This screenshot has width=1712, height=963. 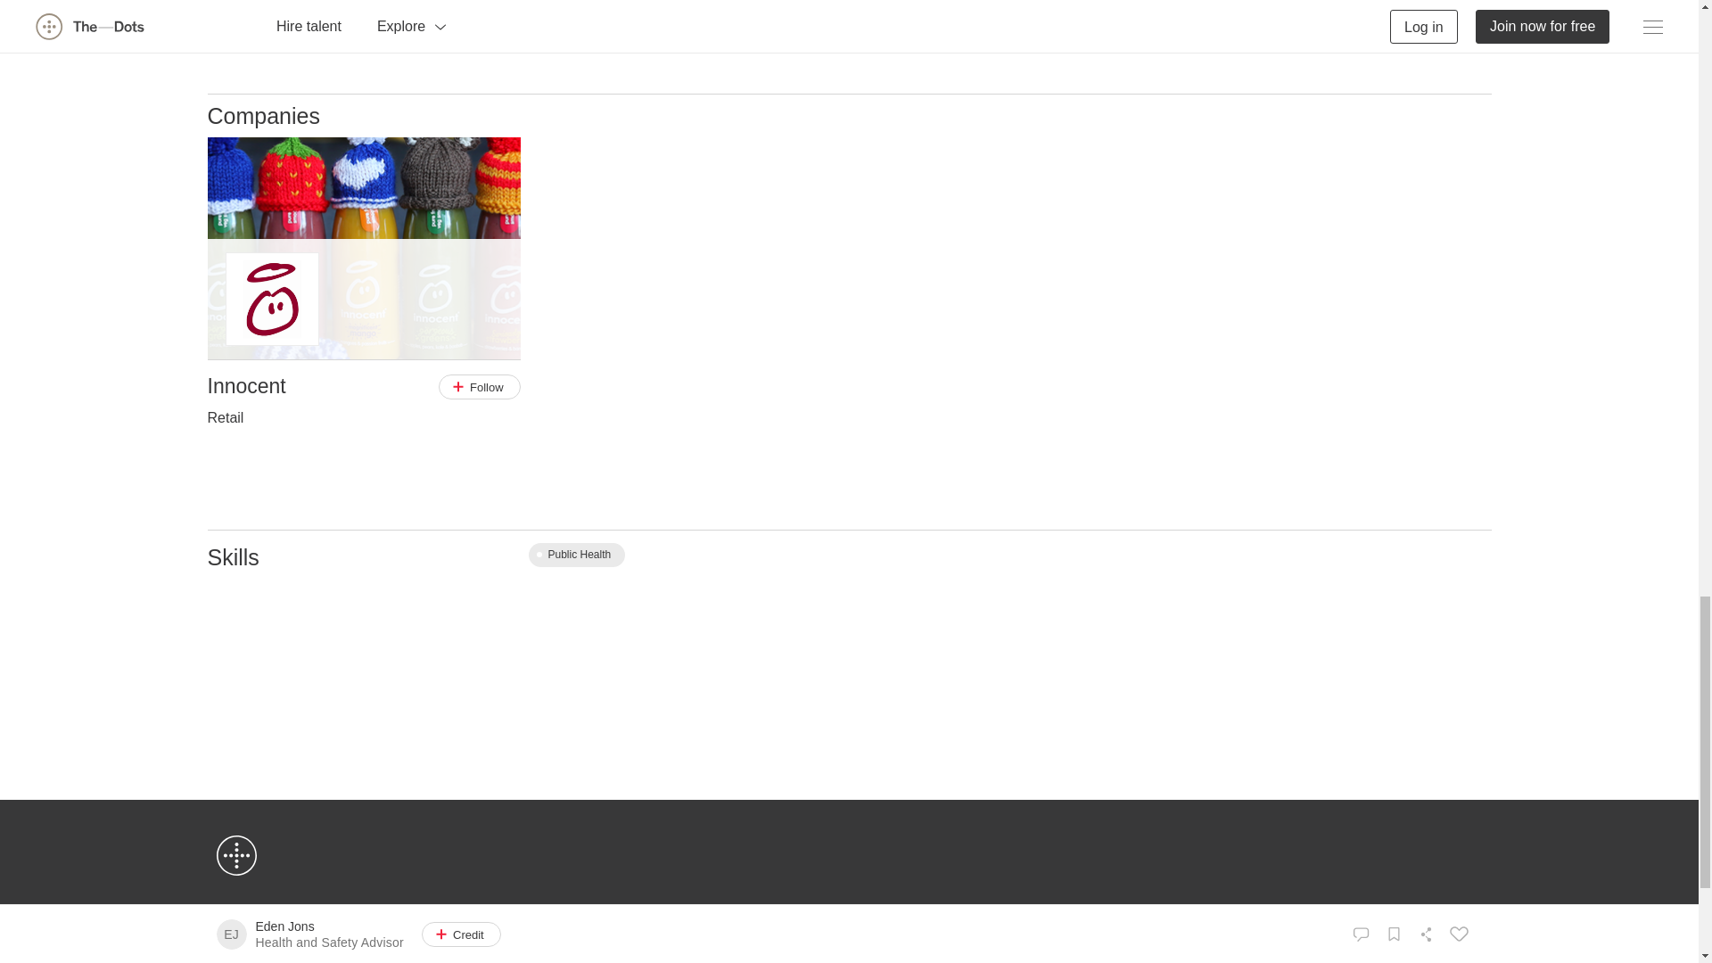 I want to click on Public Health, so click(x=576, y=555).